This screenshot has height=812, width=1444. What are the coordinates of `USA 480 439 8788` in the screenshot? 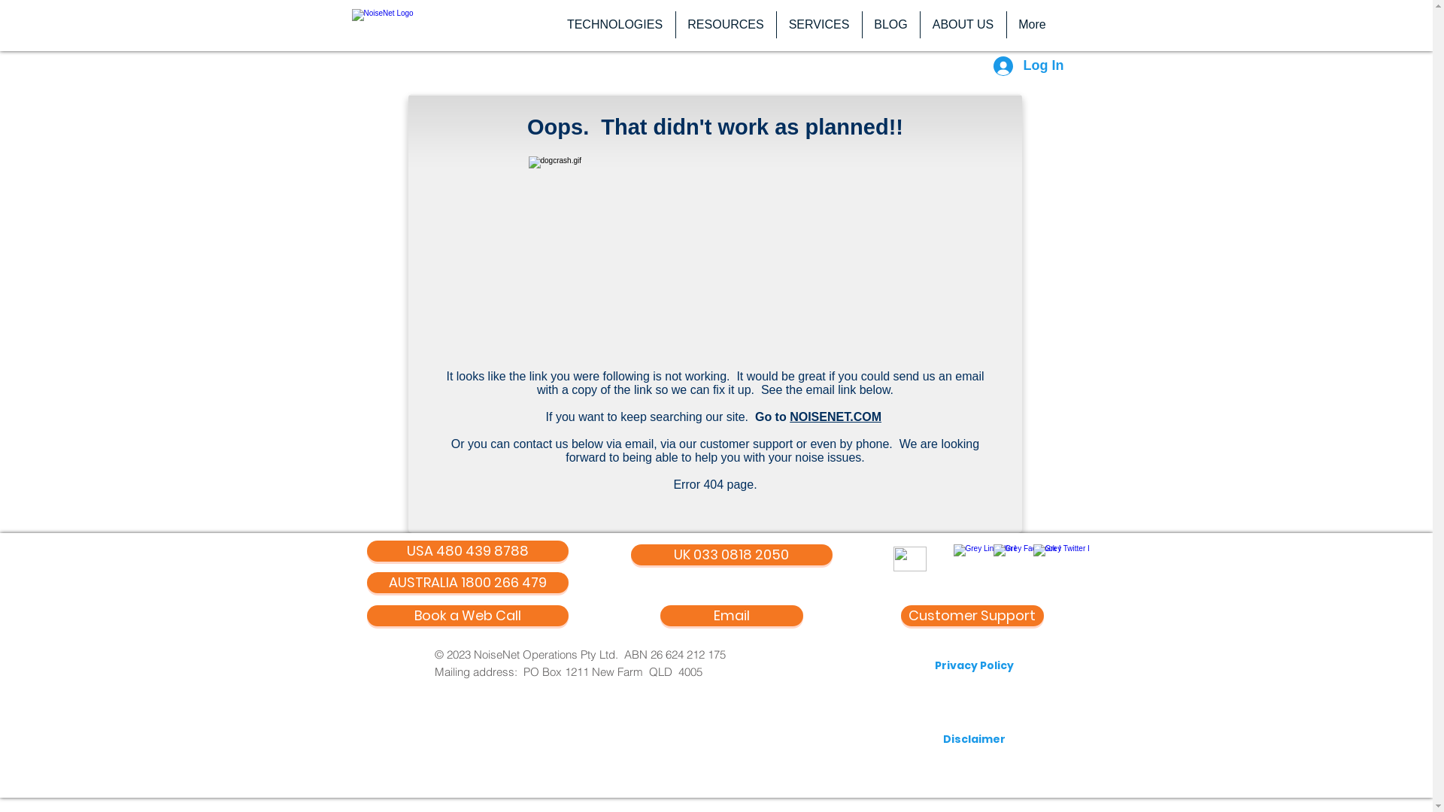 It's located at (468, 551).